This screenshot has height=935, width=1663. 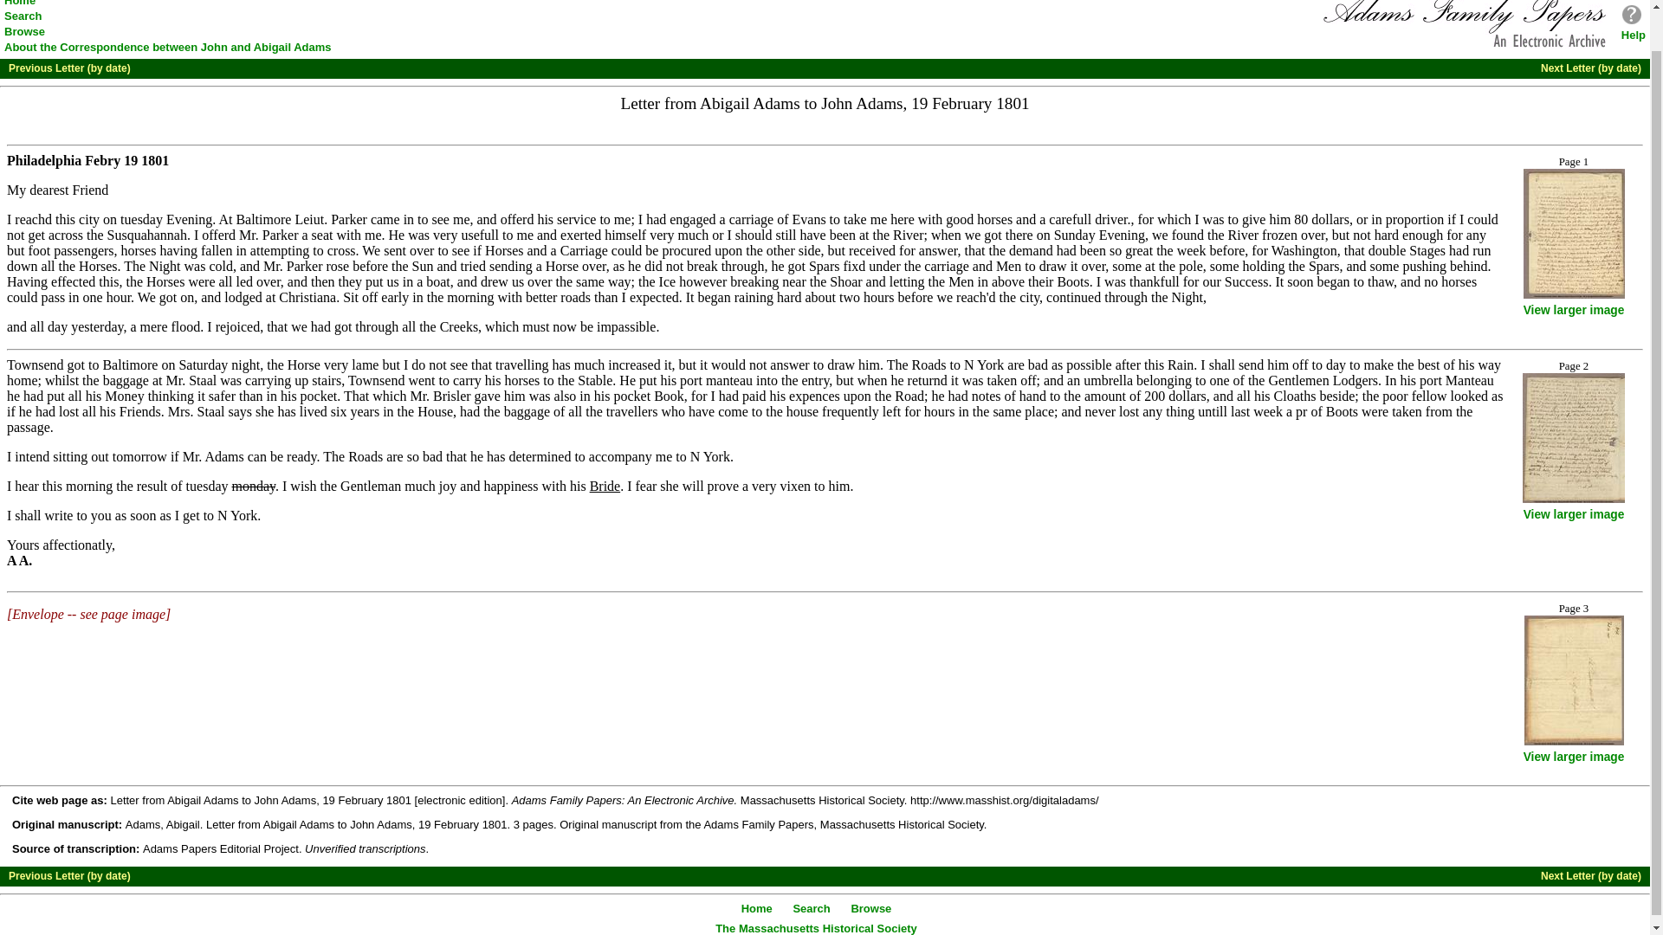 What do you see at coordinates (1573, 514) in the screenshot?
I see `View larger image` at bounding box center [1573, 514].